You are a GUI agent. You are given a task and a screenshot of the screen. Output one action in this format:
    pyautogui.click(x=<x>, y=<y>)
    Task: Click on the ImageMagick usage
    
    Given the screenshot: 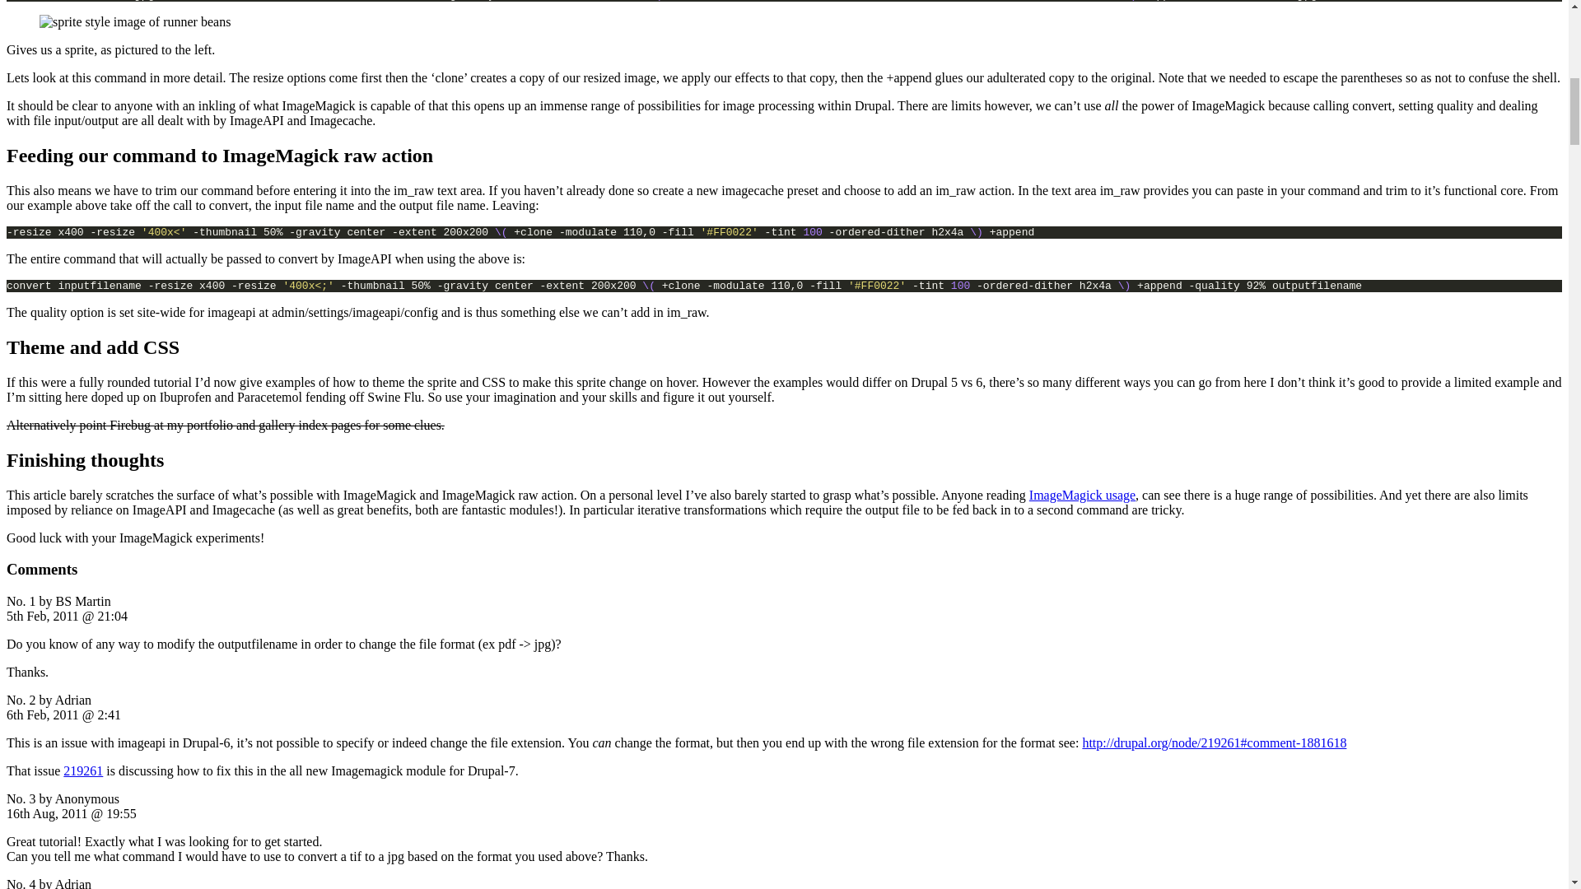 What is the action you would take?
    pyautogui.click(x=1082, y=495)
    